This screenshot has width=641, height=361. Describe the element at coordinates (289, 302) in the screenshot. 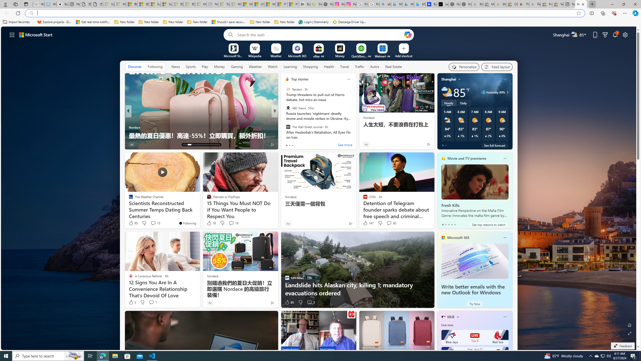

I see `85 Like` at that location.